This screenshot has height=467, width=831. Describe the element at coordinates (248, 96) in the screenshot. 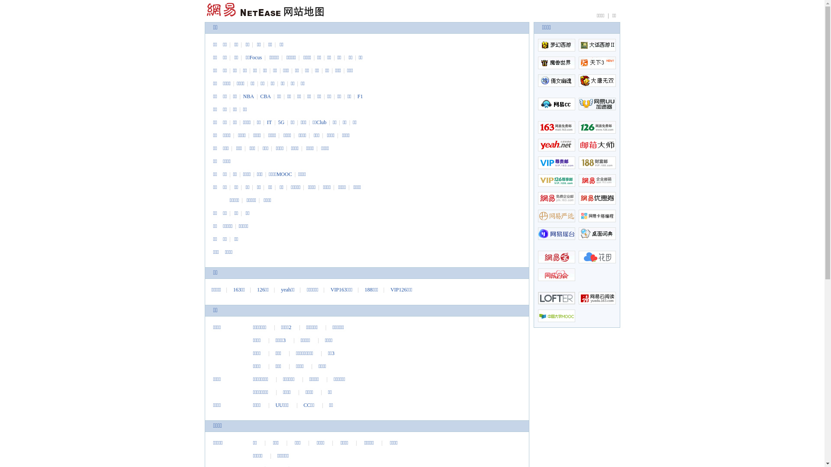

I see `NBA` at that location.